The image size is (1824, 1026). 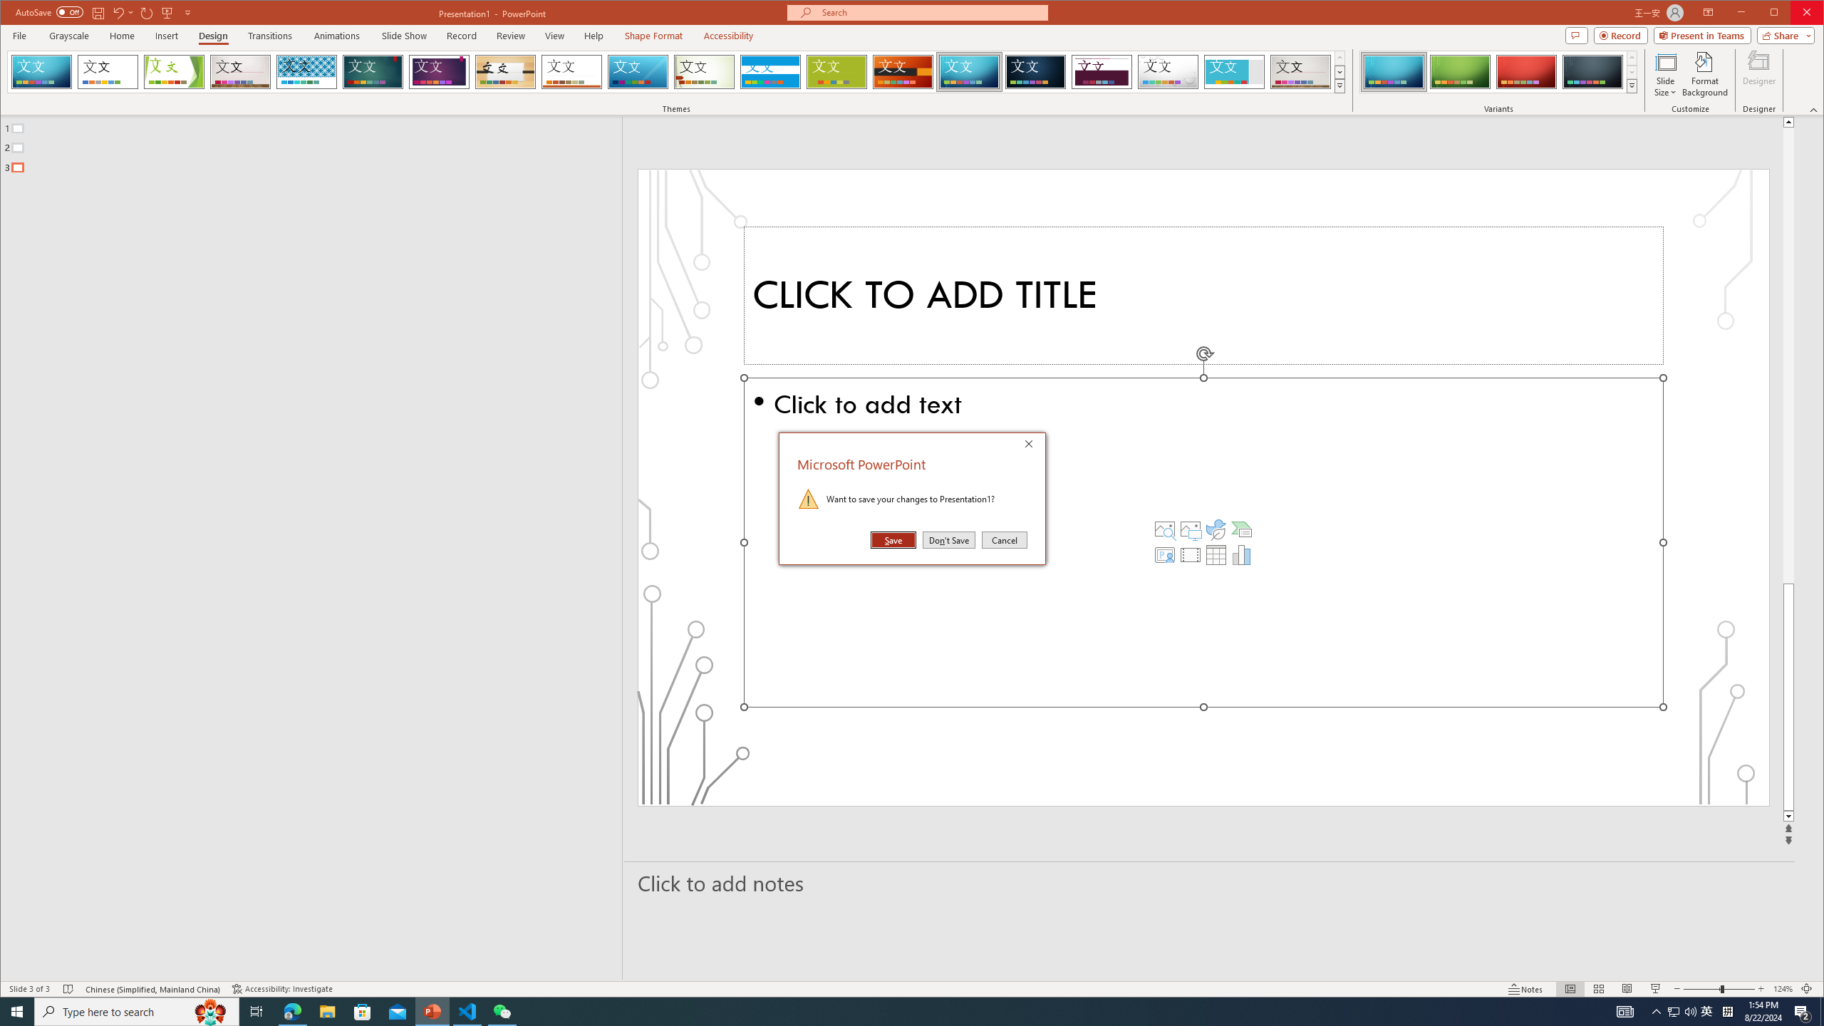 I want to click on Insert Video, so click(x=809, y=499).